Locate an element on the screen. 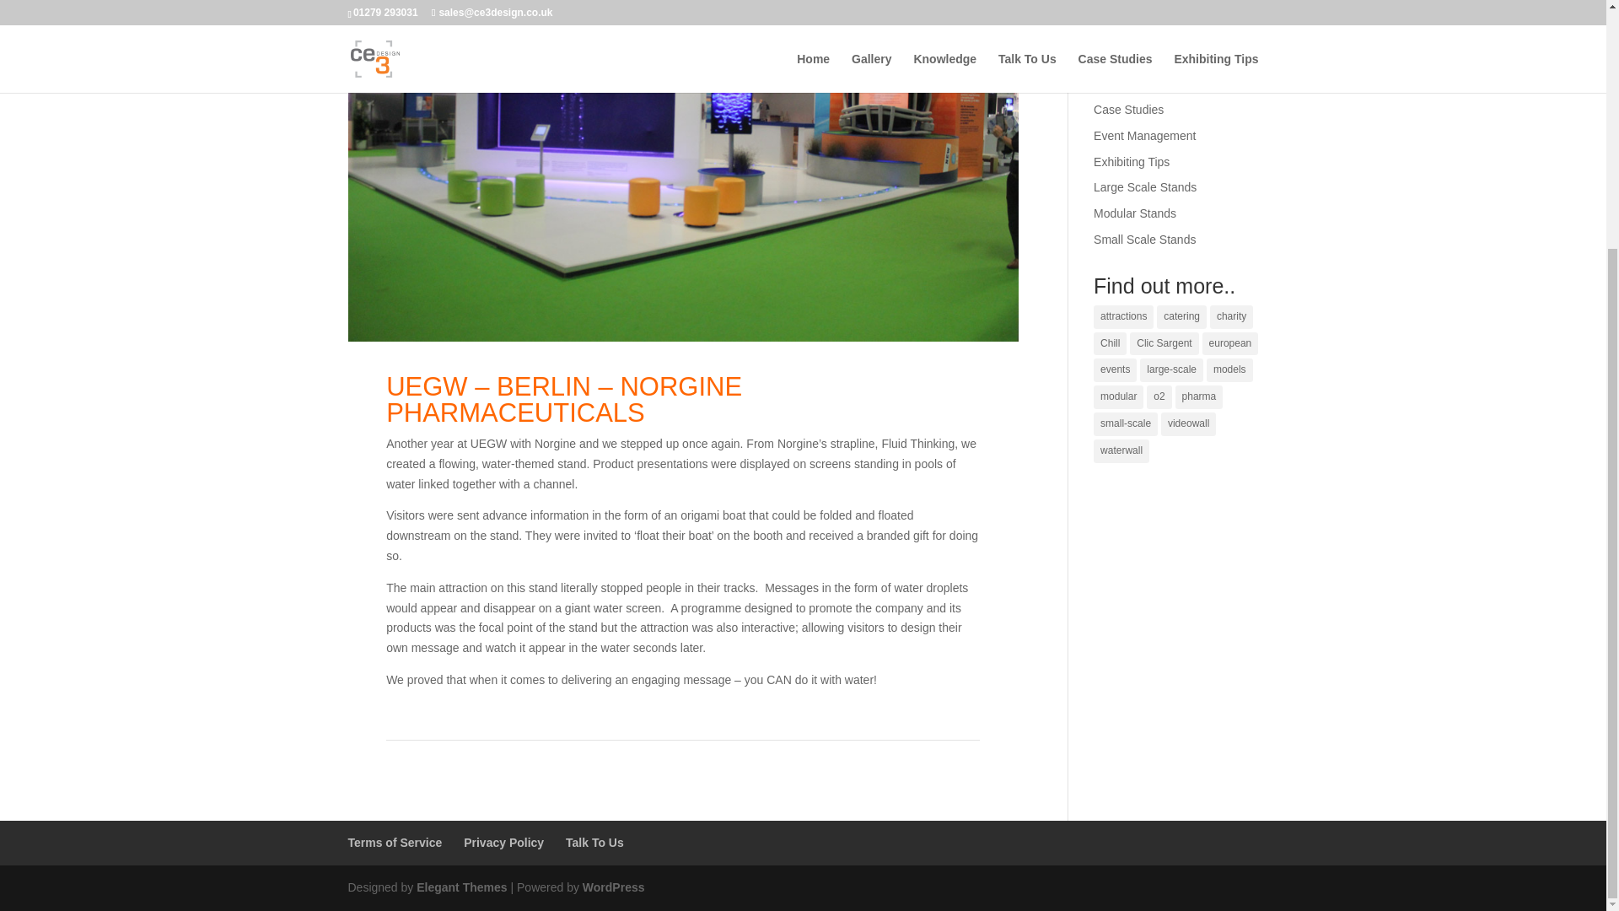 This screenshot has width=1619, height=911. catering is located at coordinates (1181, 316).